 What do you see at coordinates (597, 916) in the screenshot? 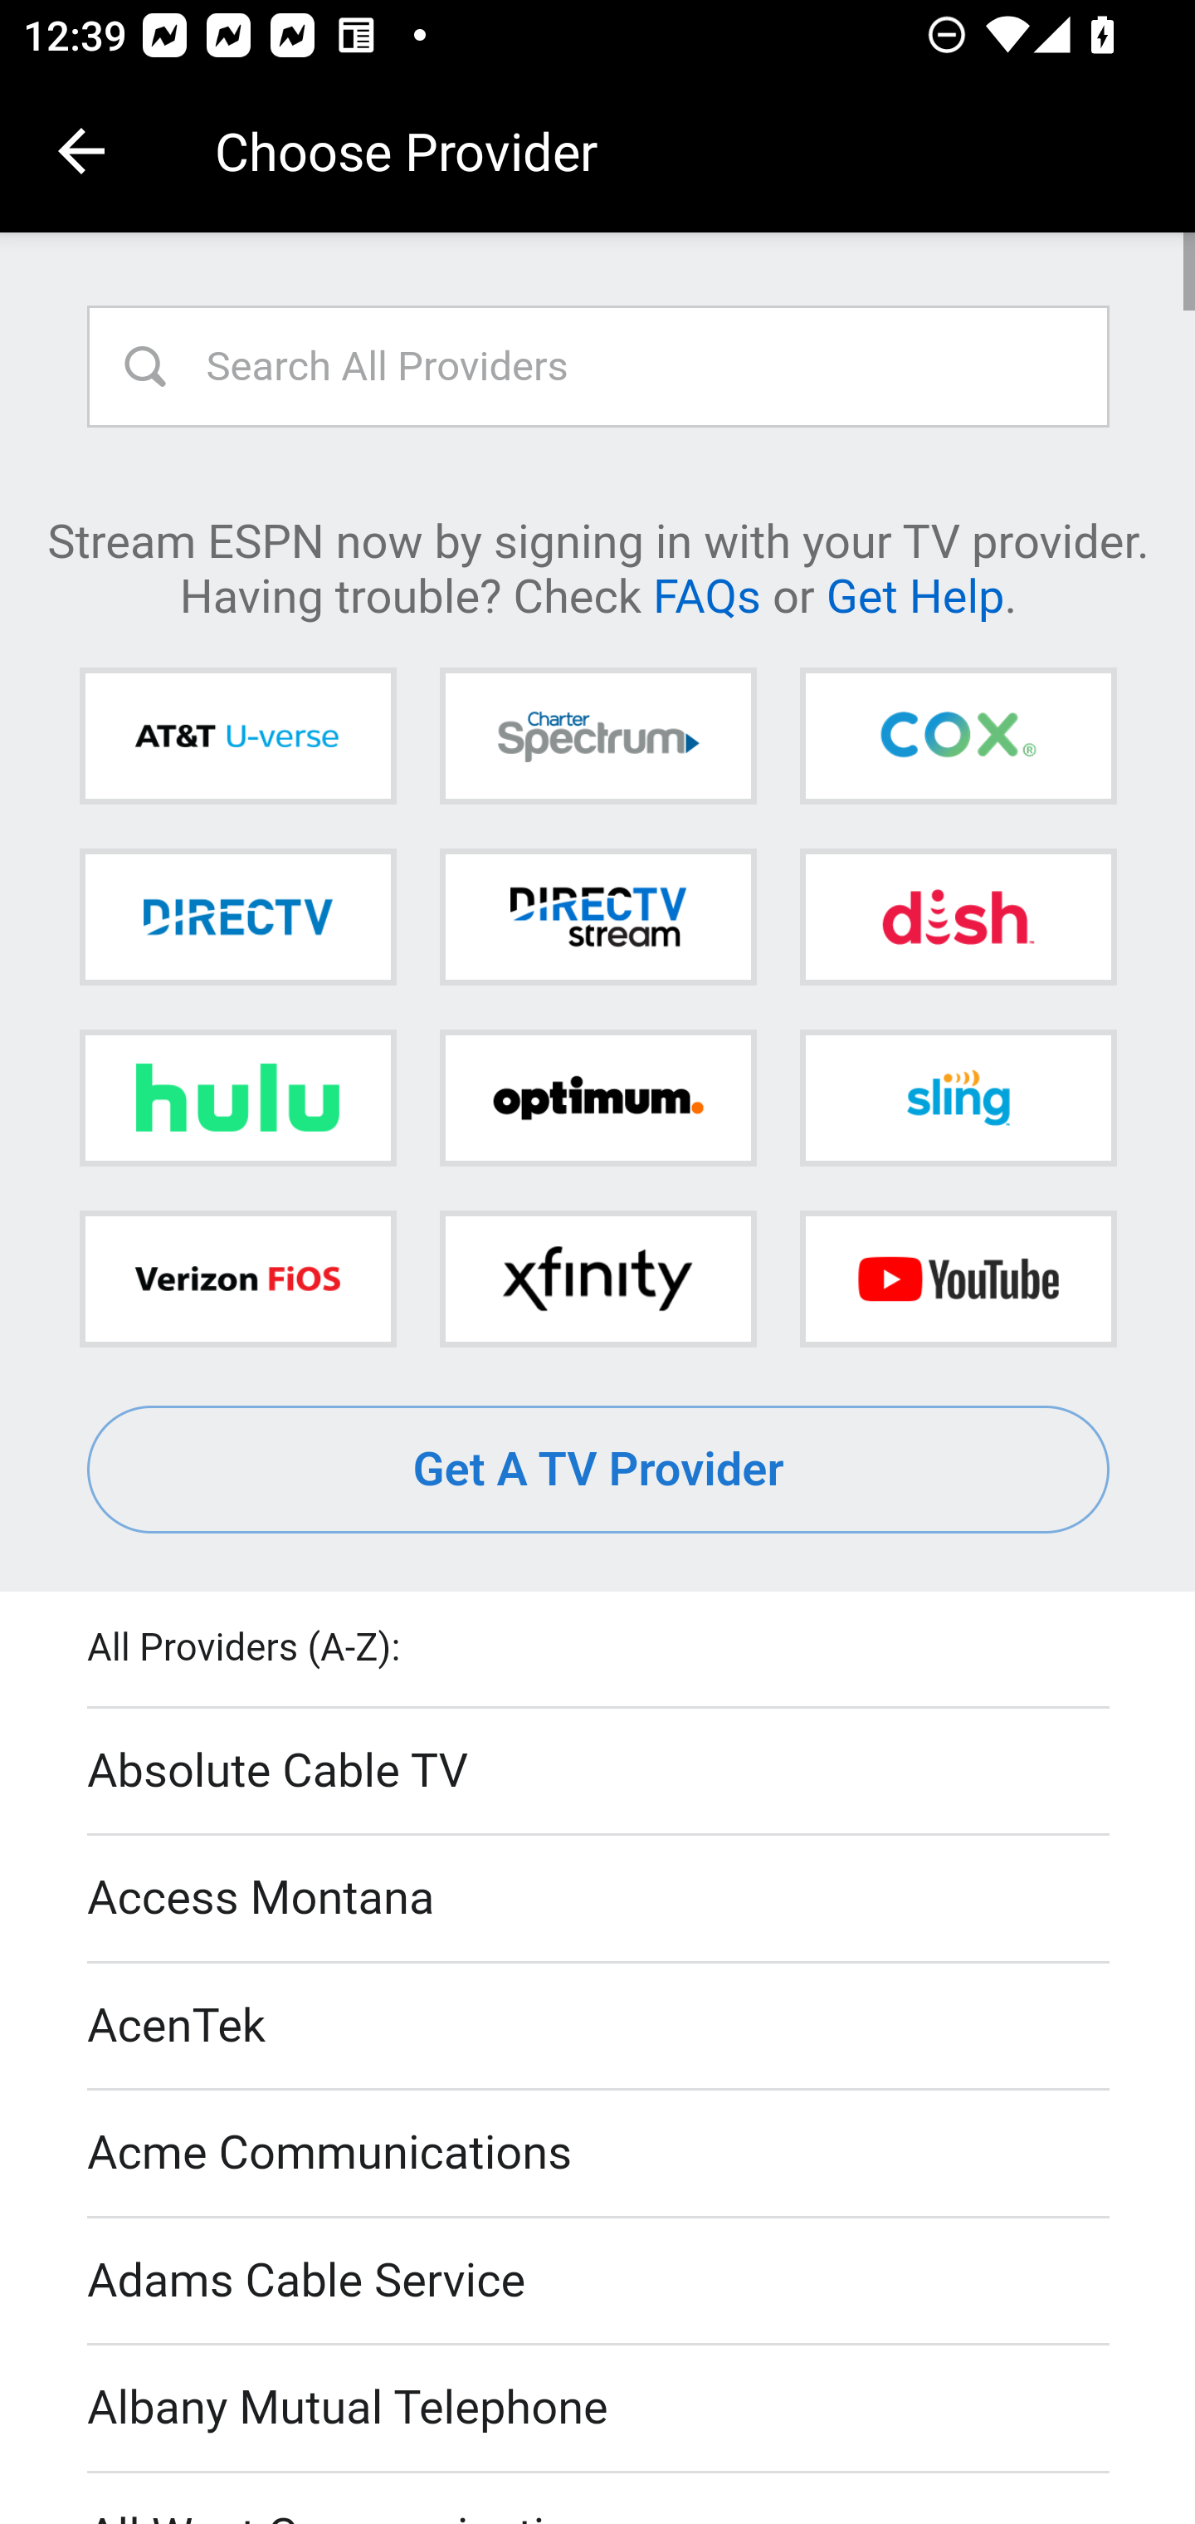
I see `DIRECTV STREAM` at bounding box center [597, 916].